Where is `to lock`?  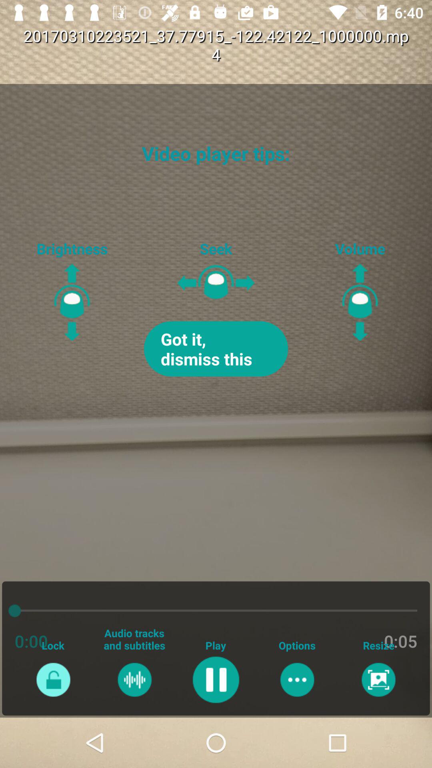 to lock is located at coordinates (53, 680).